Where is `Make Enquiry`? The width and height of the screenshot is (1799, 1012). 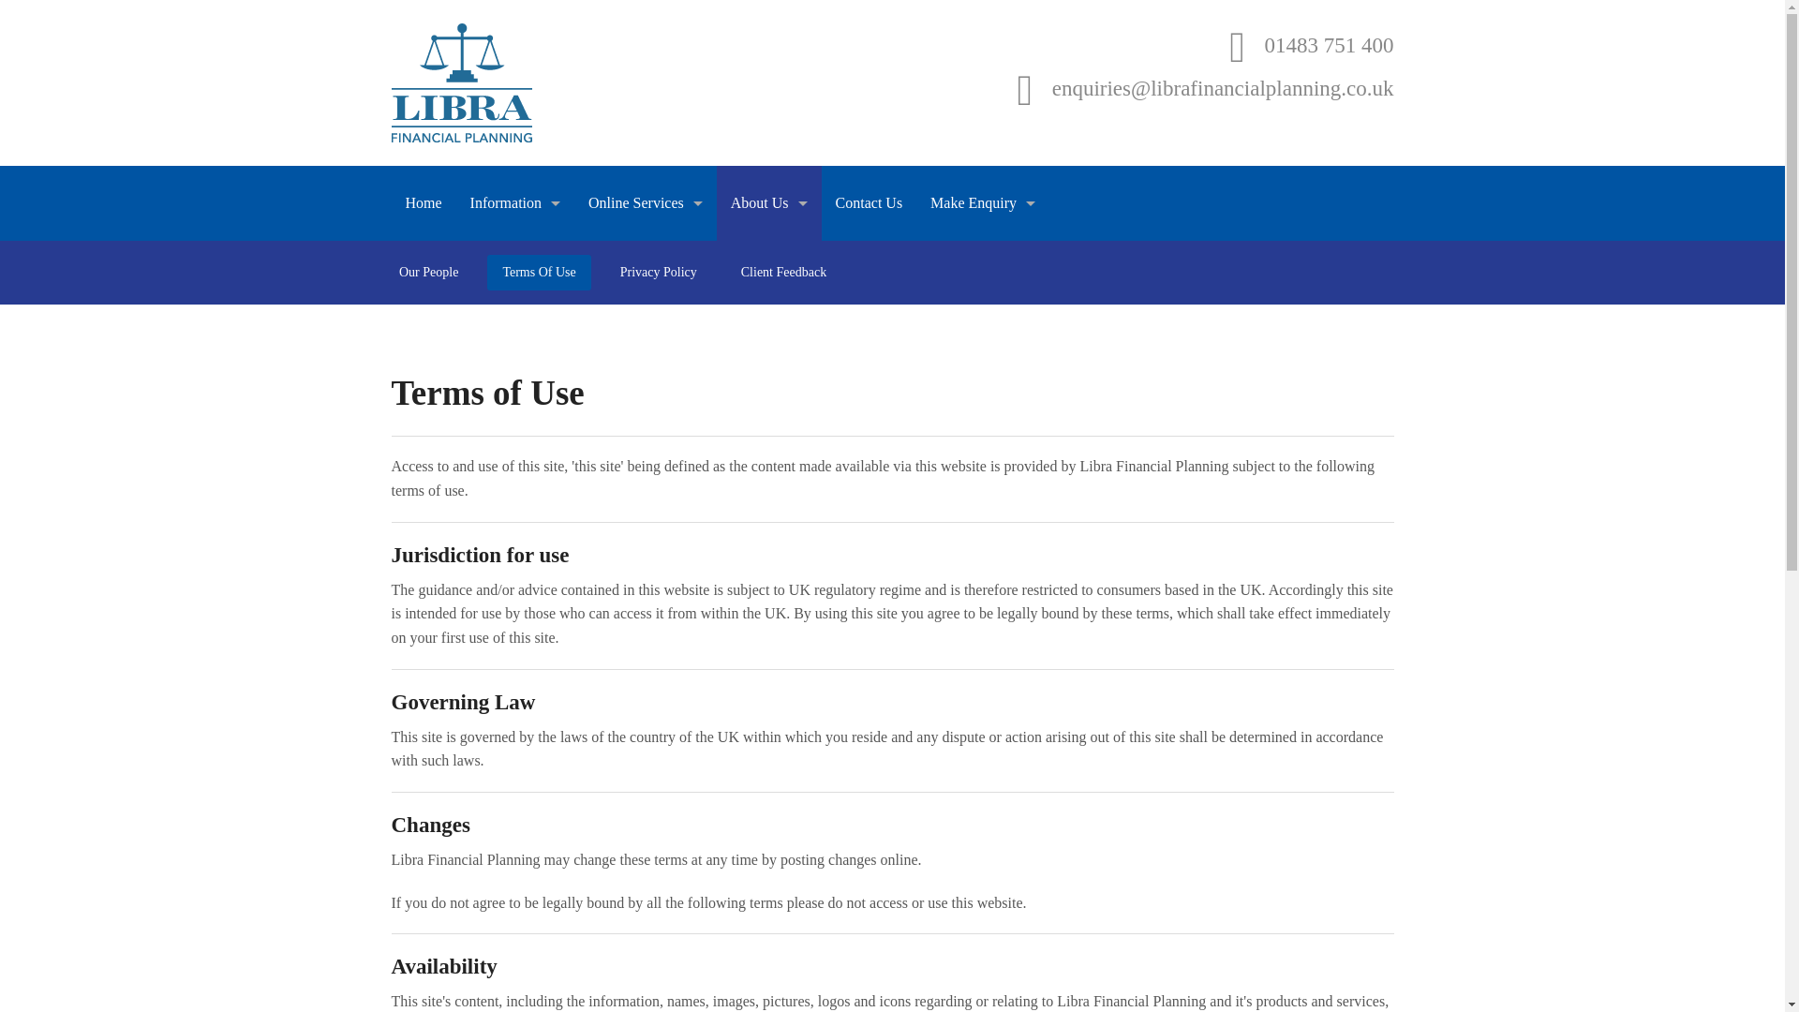
Make Enquiry is located at coordinates (982, 203).